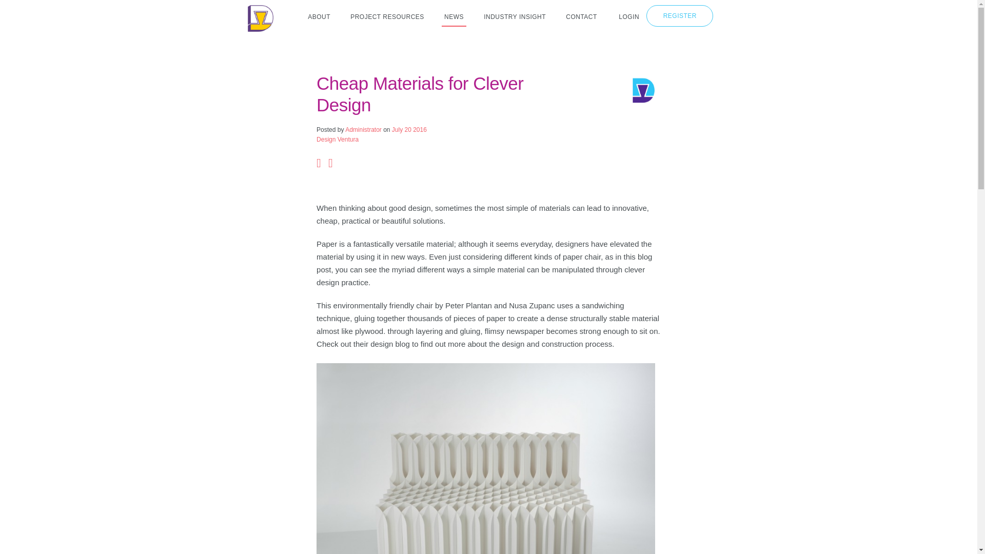  What do you see at coordinates (454, 17) in the screenshot?
I see `NEWS` at bounding box center [454, 17].